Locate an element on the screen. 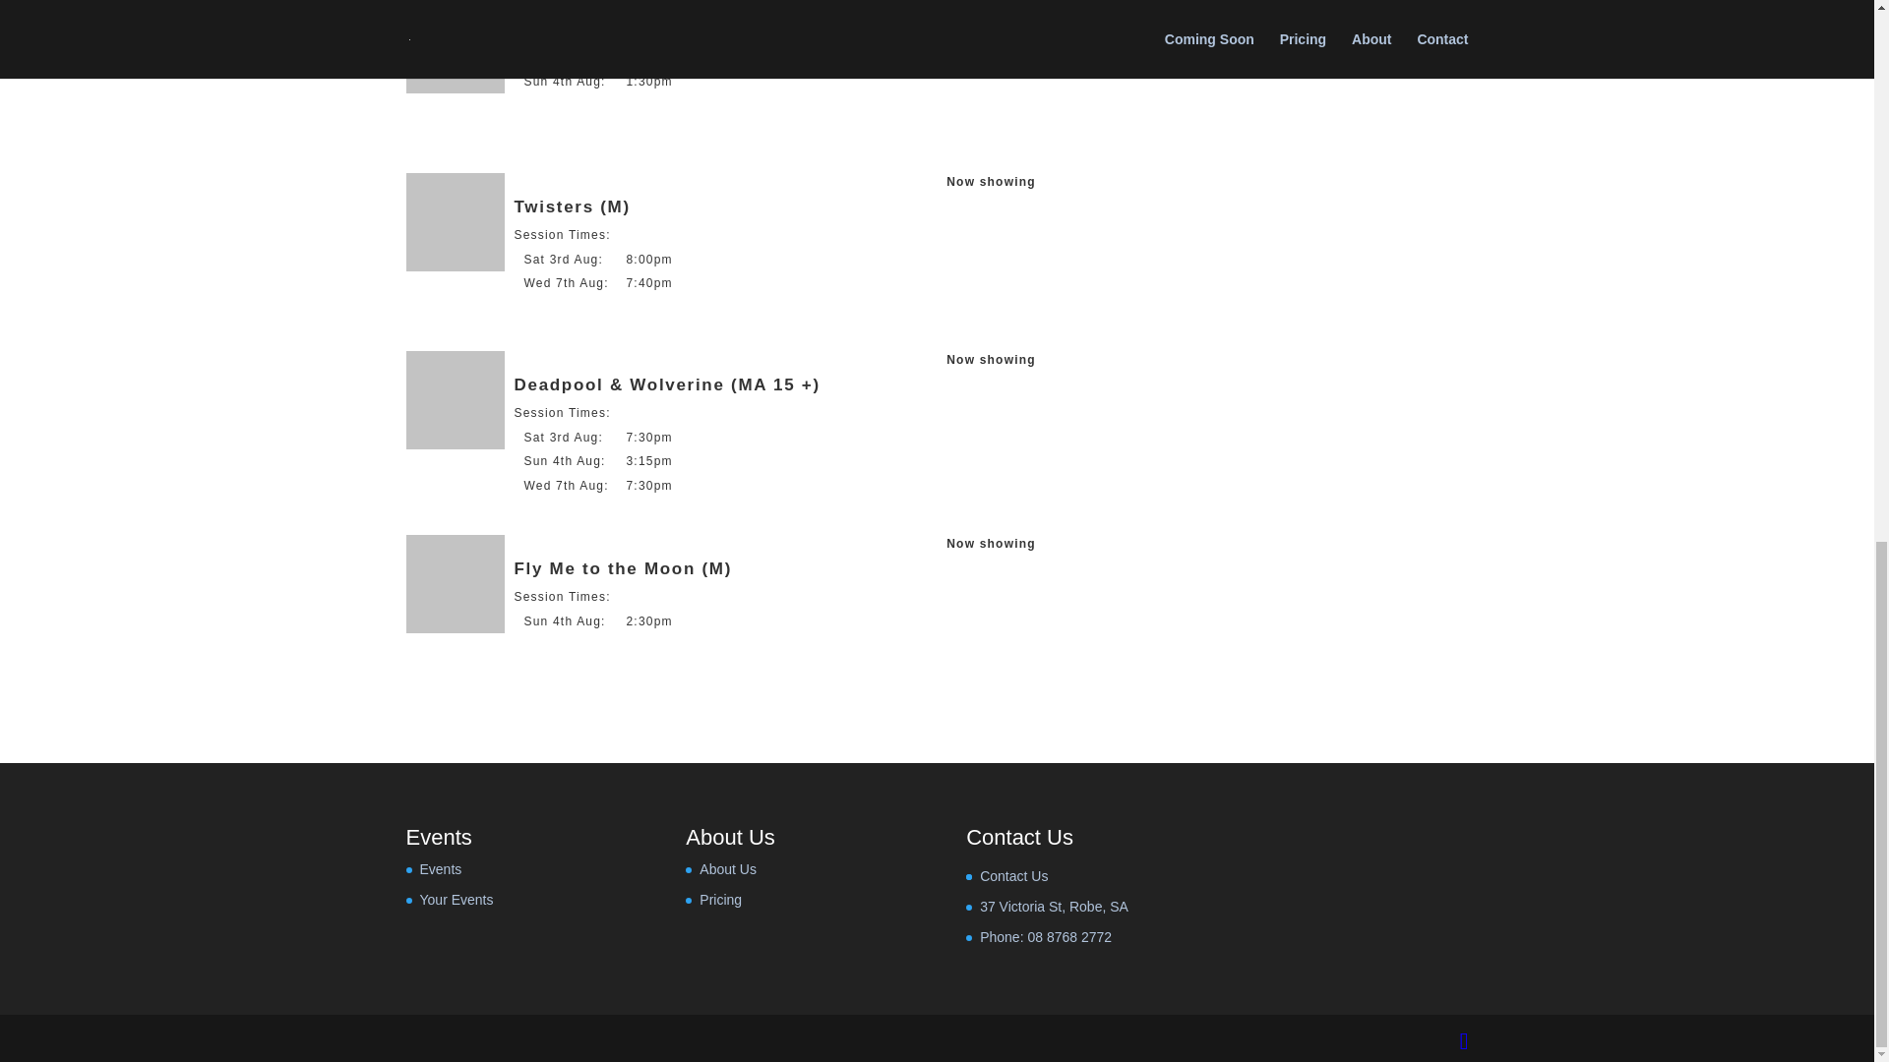  7:40pm is located at coordinates (648, 282).